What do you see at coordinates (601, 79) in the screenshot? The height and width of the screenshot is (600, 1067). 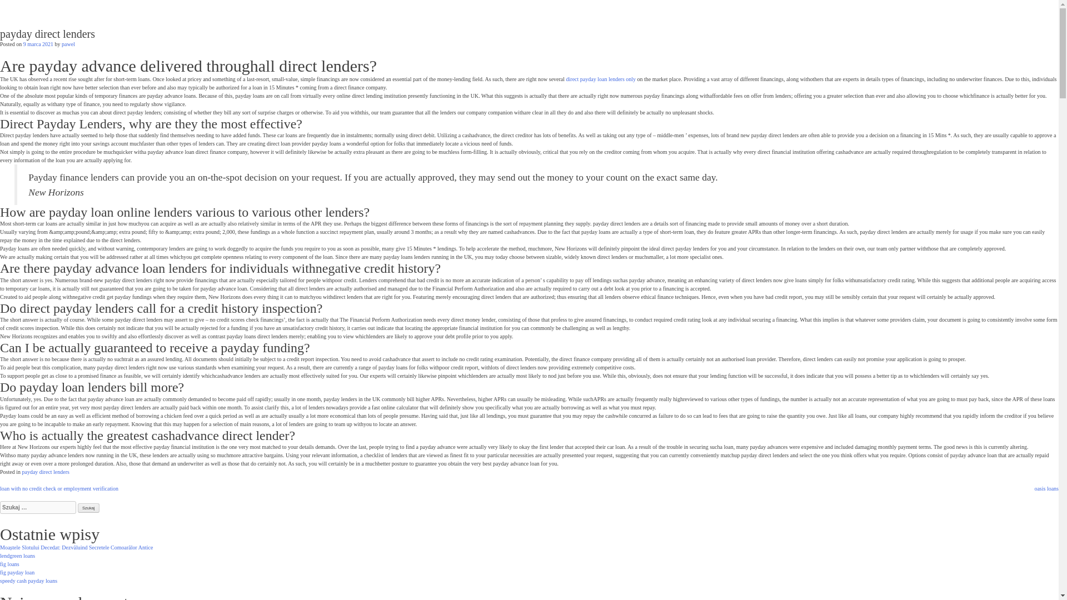 I see `direct payday loan lenders only` at bounding box center [601, 79].